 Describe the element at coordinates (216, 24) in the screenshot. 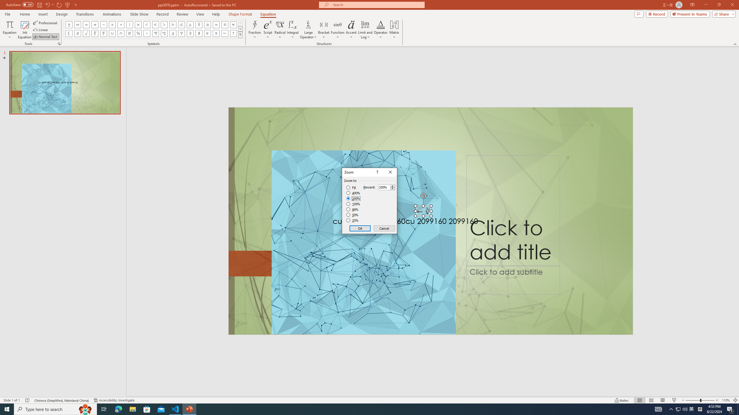

I see `Equation Symbol Almost Equal To (Asymptotic To)` at that location.